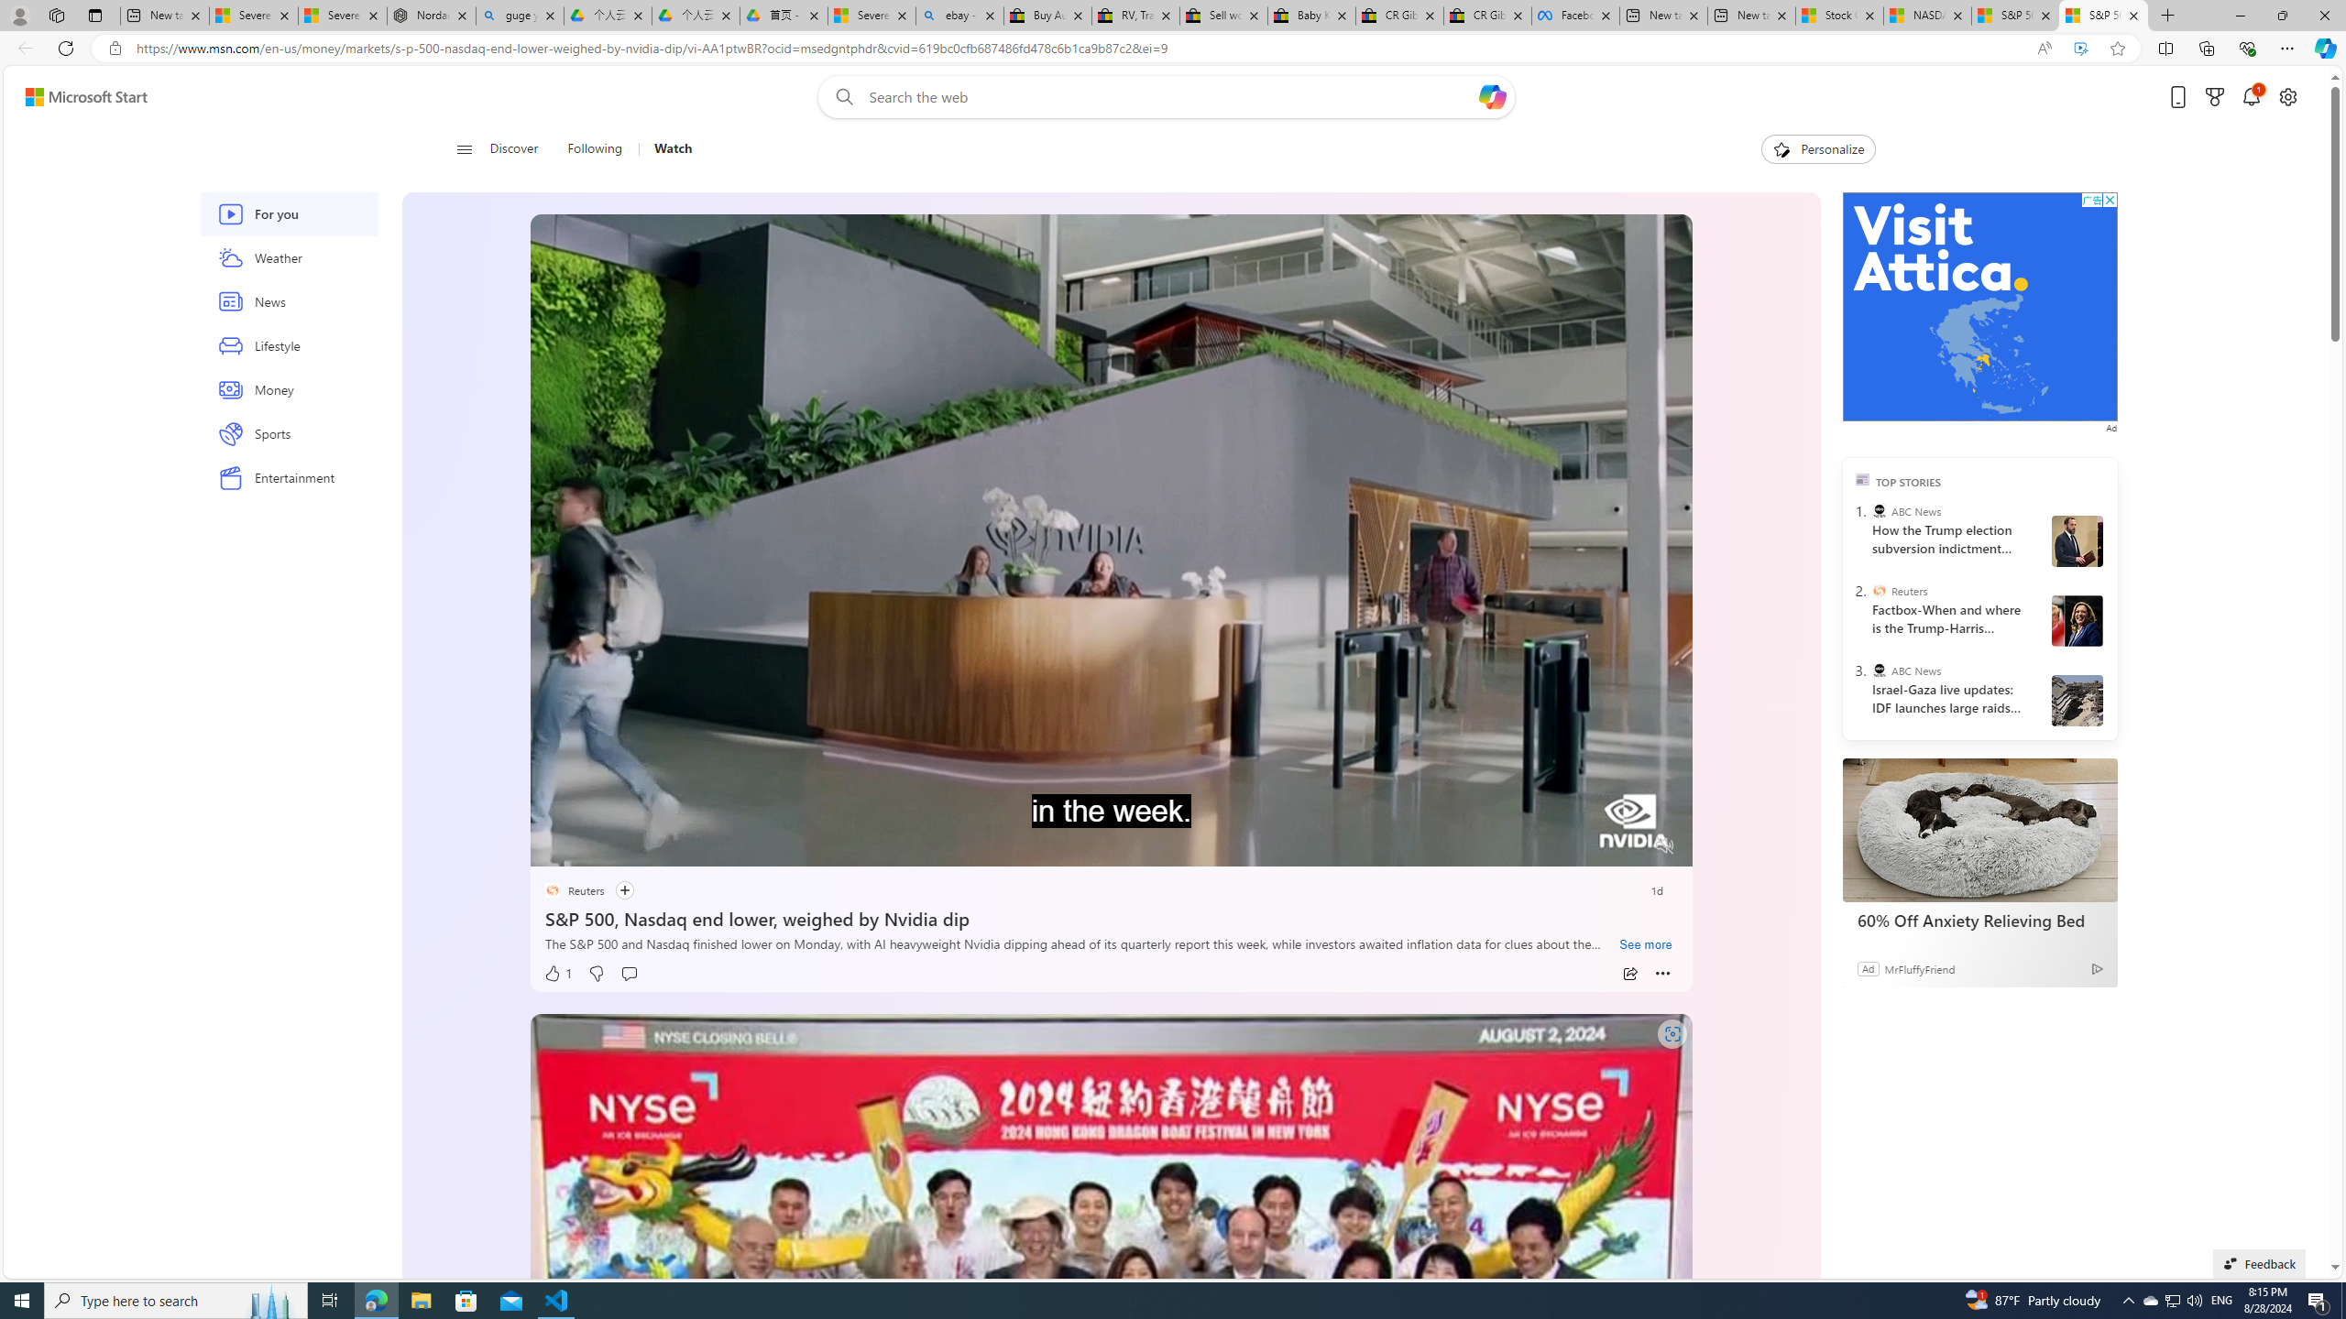 Image resolution: width=2346 pixels, height=1319 pixels. What do you see at coordinates (594, 846) in the screenshot?
I see `Seek Back` at bounding box center [594, 846].